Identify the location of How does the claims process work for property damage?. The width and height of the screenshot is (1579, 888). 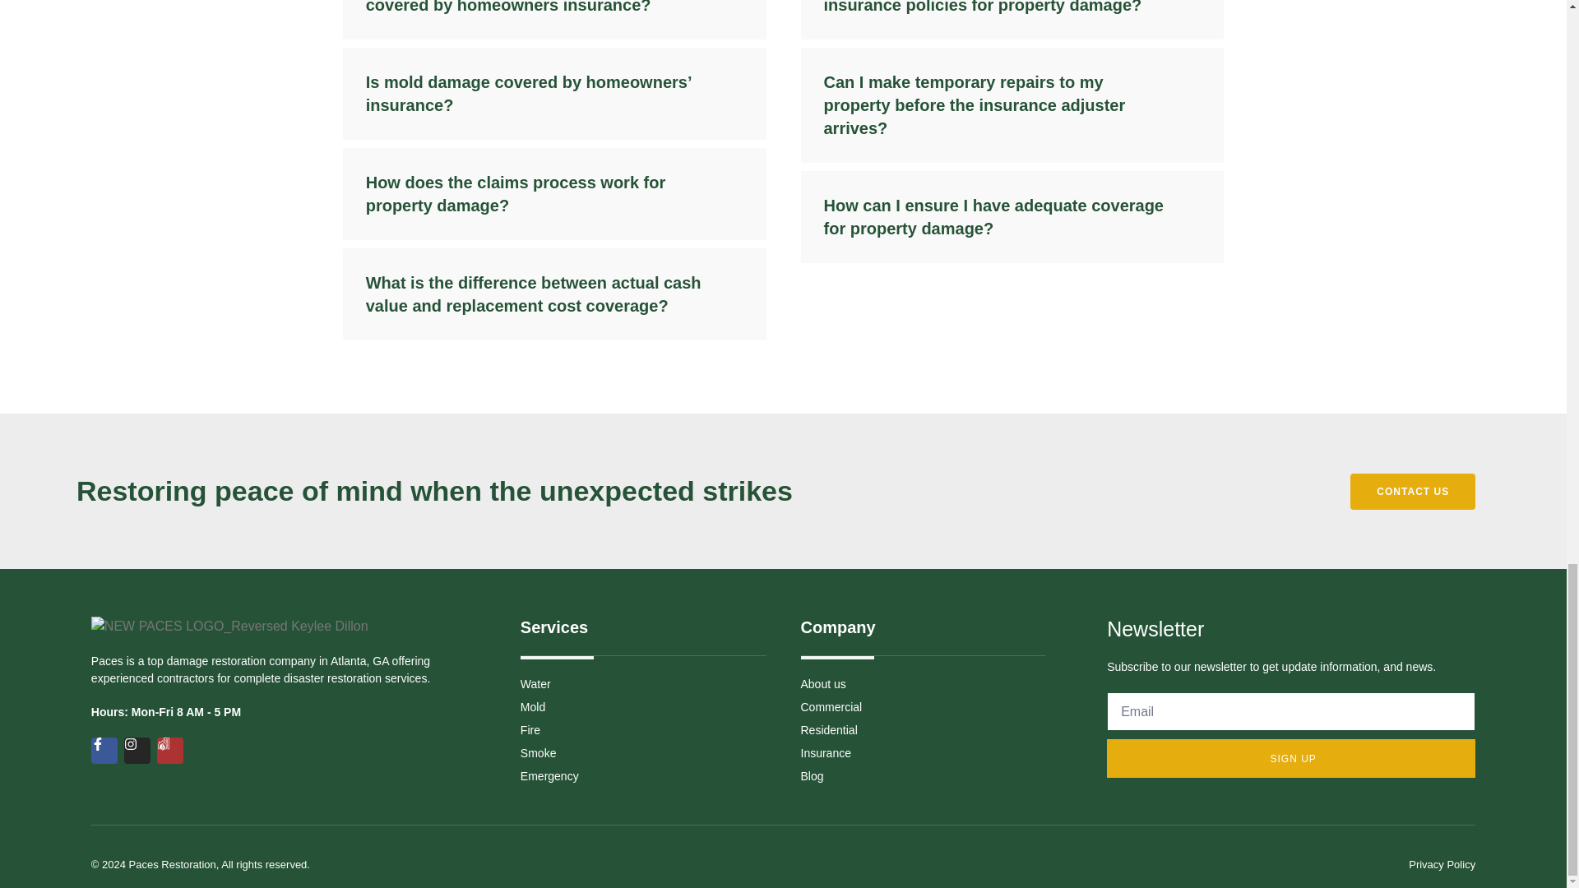
(554, 194).